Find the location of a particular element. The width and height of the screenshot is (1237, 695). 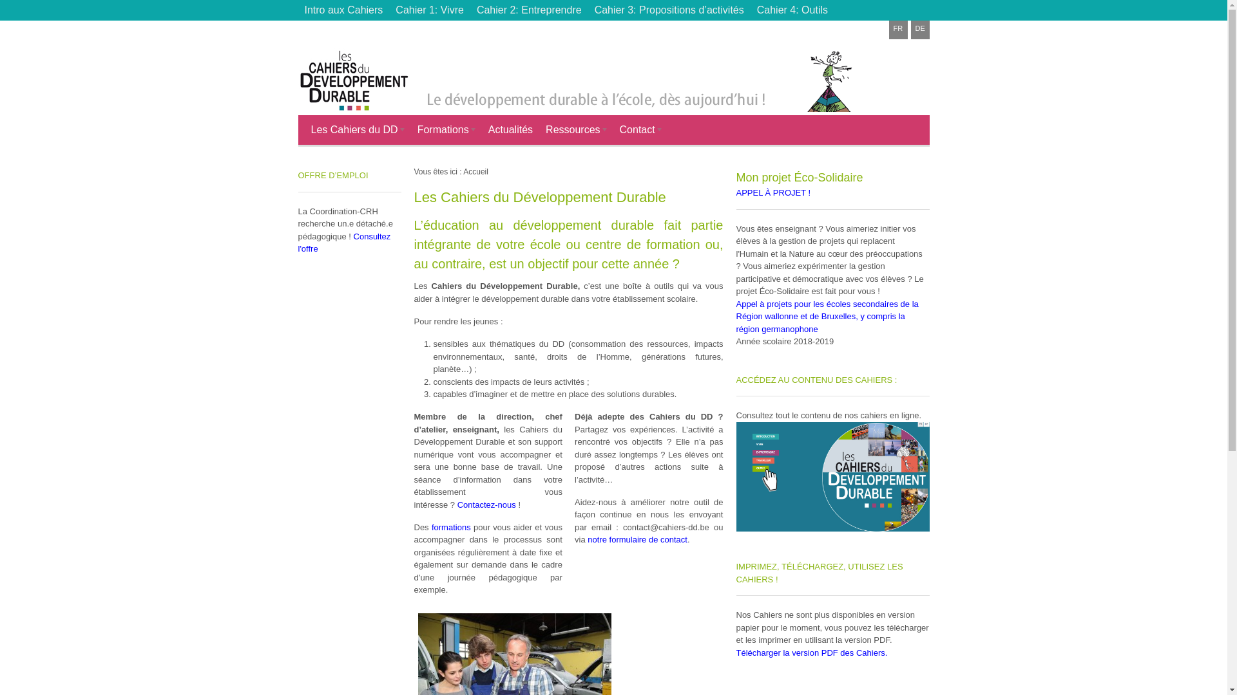

Intro aux Cahiers is located at coordinates (343, 10).